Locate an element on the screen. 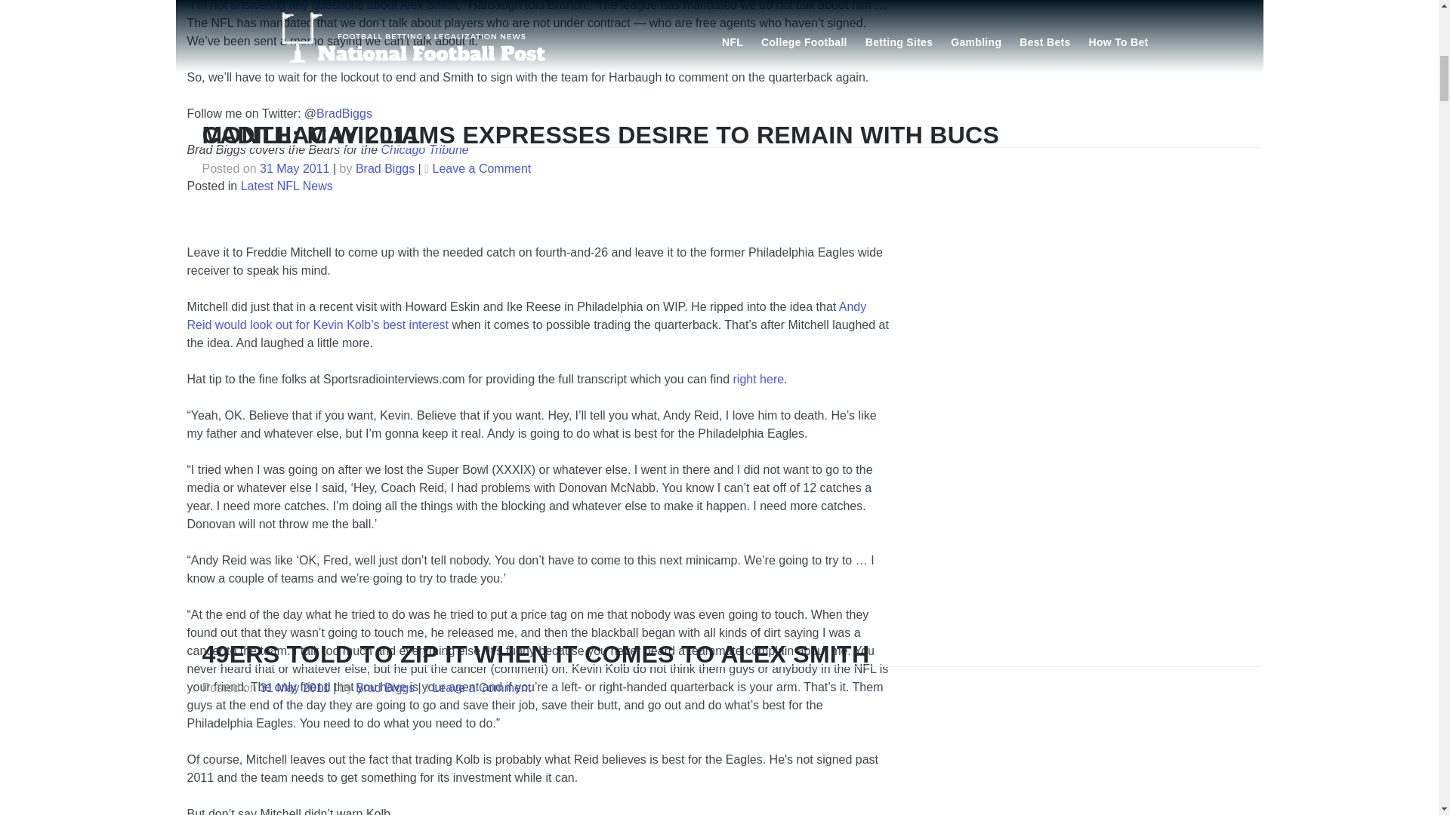 Image resolution: width=1450 pixels, height=815 pixels. right here is located at coordinates (758, 379).